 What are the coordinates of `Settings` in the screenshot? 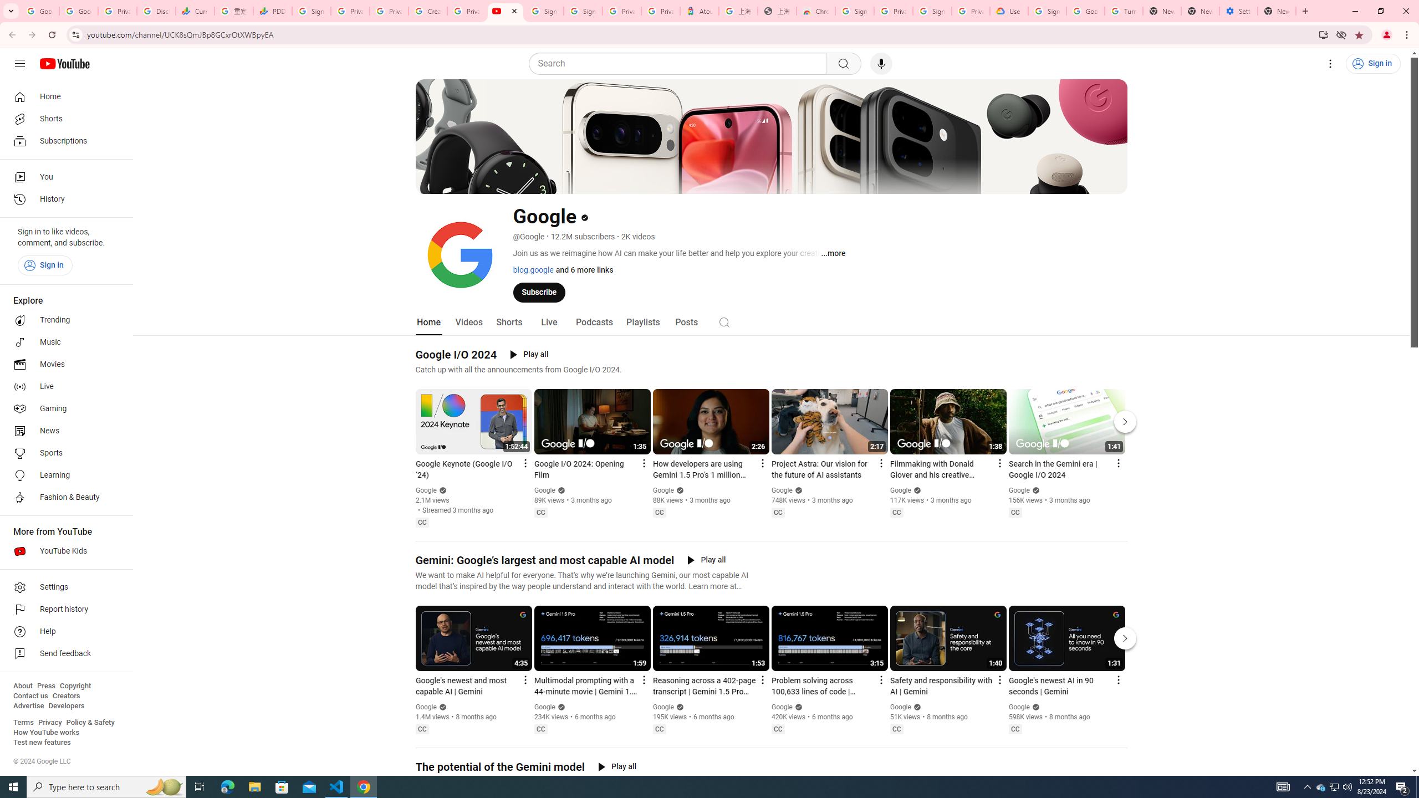 It's located at (63, 587).